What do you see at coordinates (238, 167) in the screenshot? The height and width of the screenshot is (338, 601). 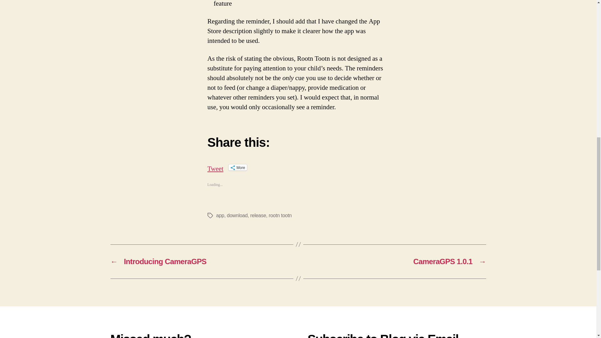 I see `More` at bounding box center [238, 167].